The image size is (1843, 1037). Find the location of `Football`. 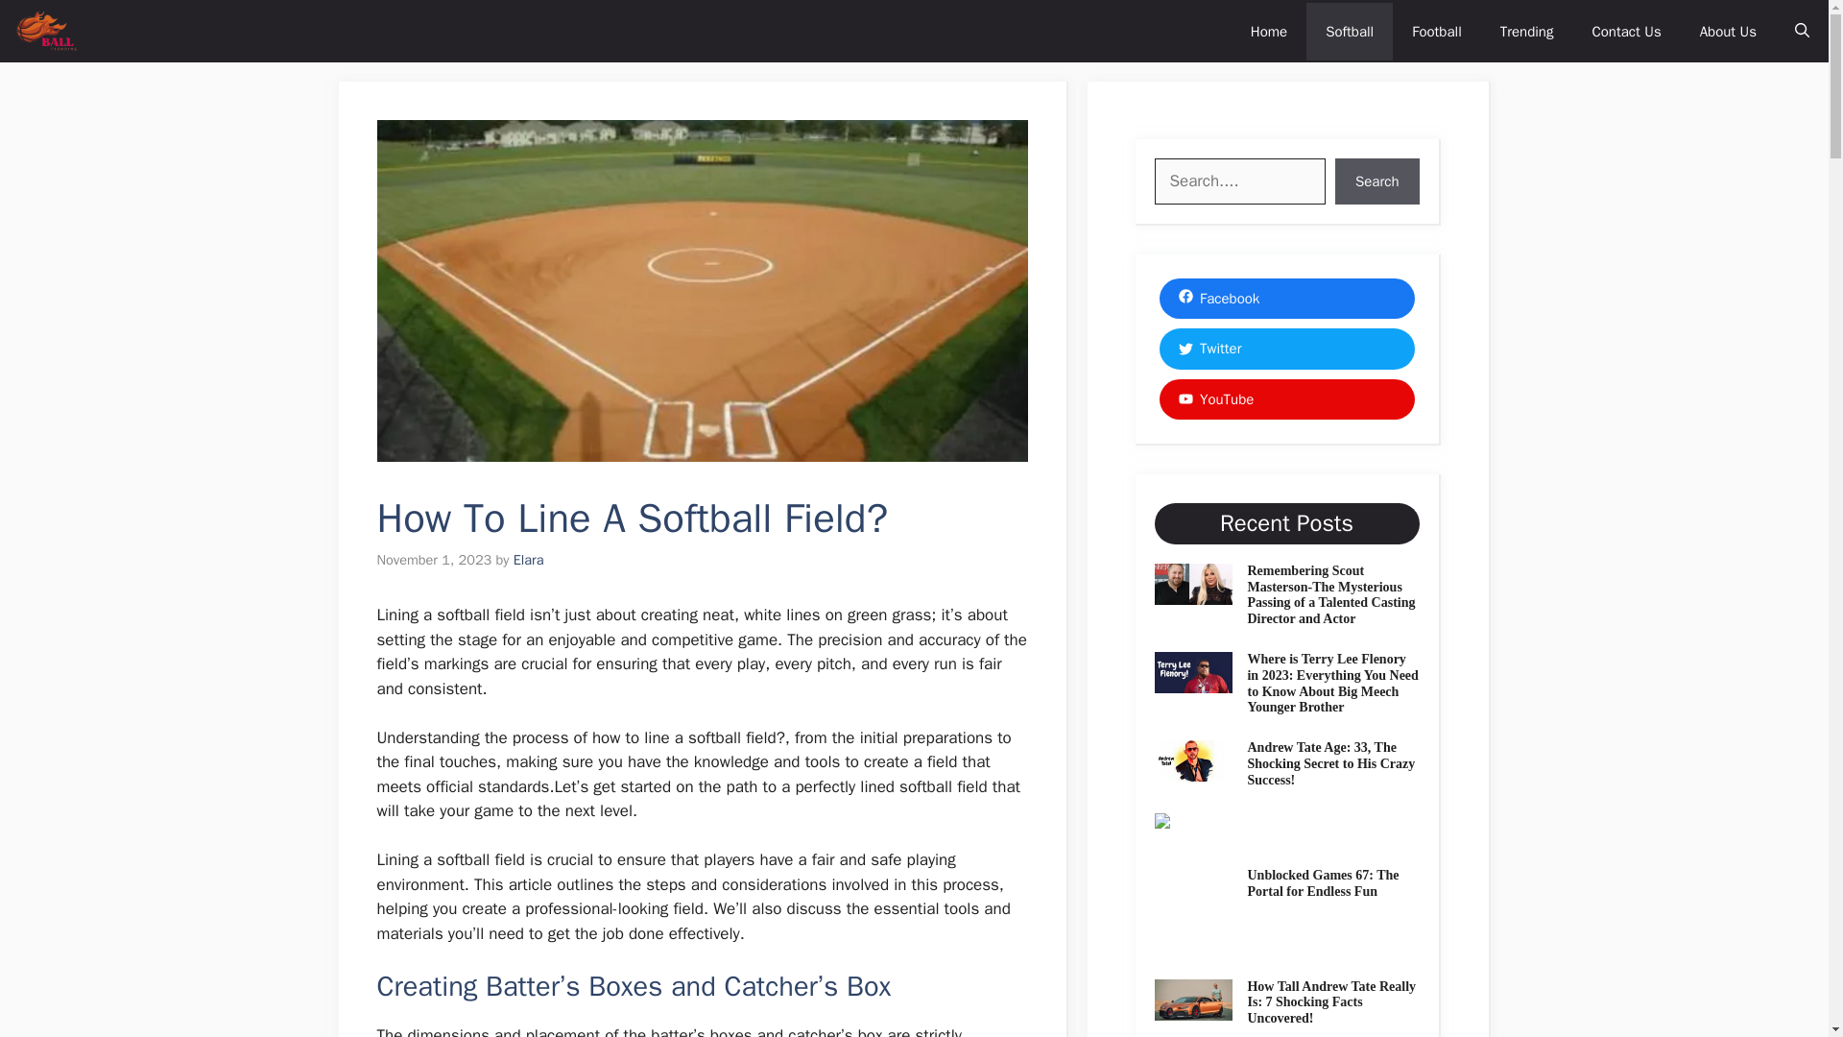

Football is located at coordinates (1437, 31).